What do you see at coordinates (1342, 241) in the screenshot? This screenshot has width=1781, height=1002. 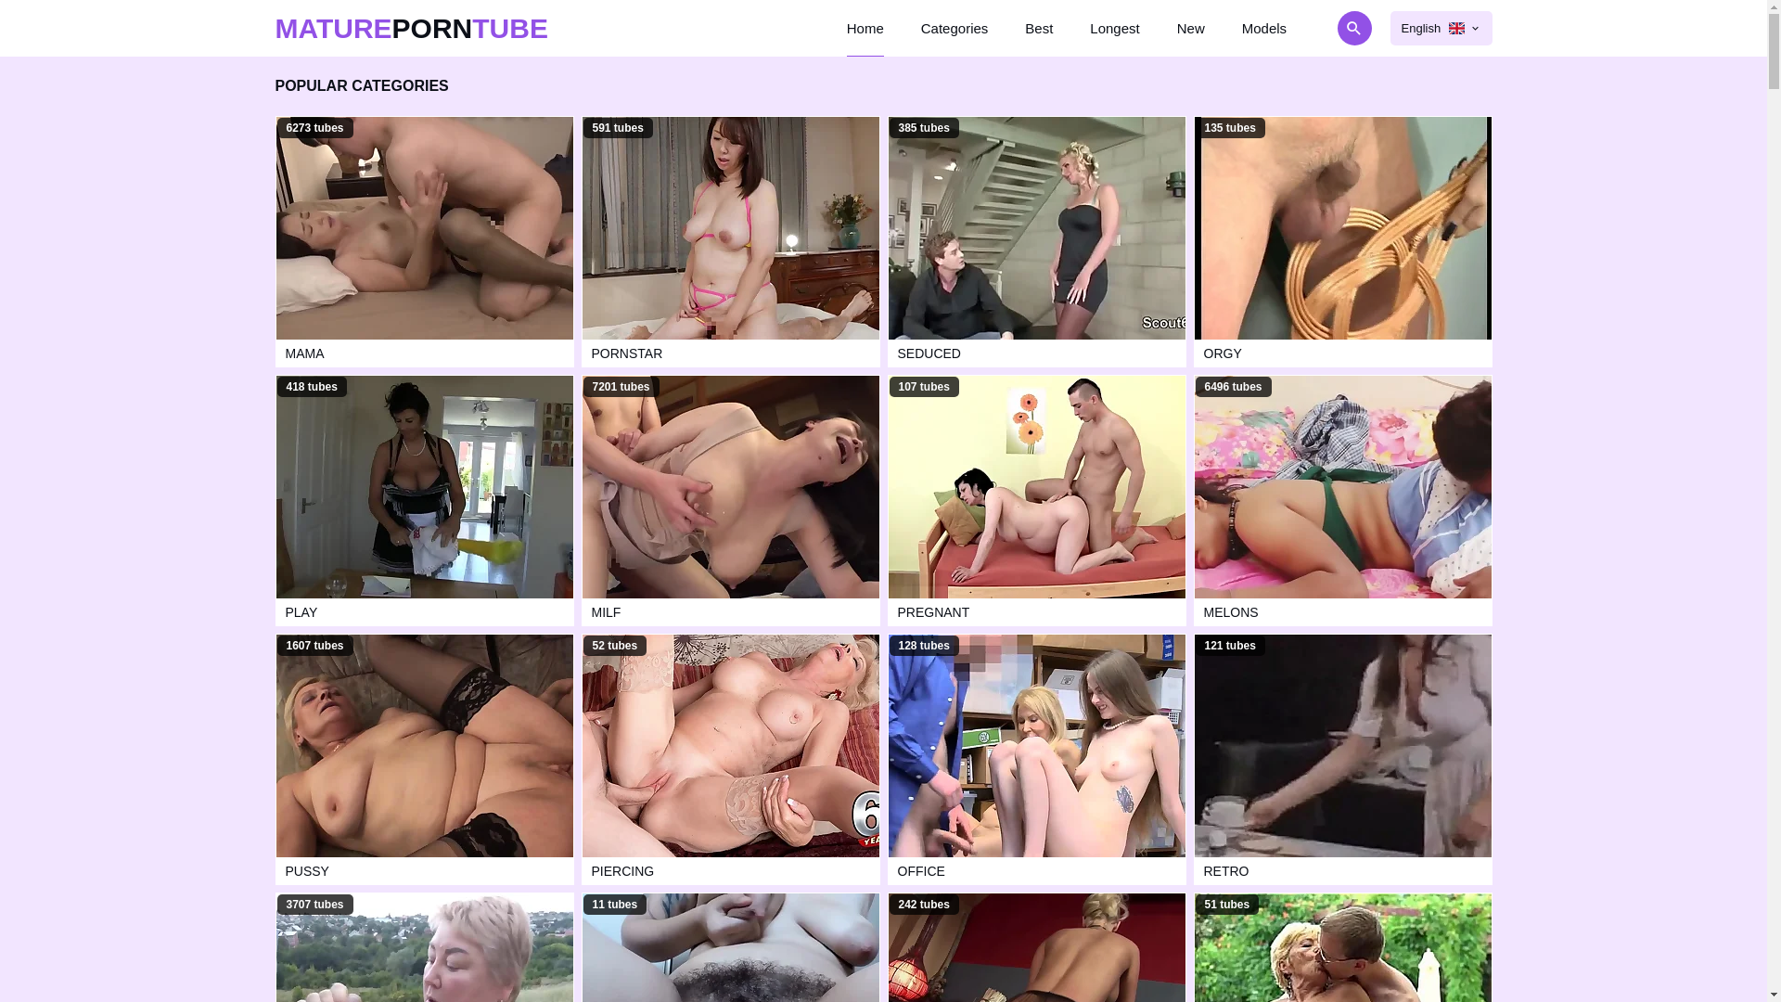 I see `135 tubes
ORGY` at bounding box center [1342, 241].